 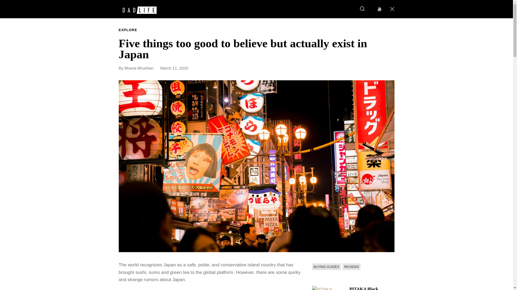 What do you see at coordinates (326, 266) in the screenshot?
I see `BUYING GUIDES` at bounding box center [326, 266].